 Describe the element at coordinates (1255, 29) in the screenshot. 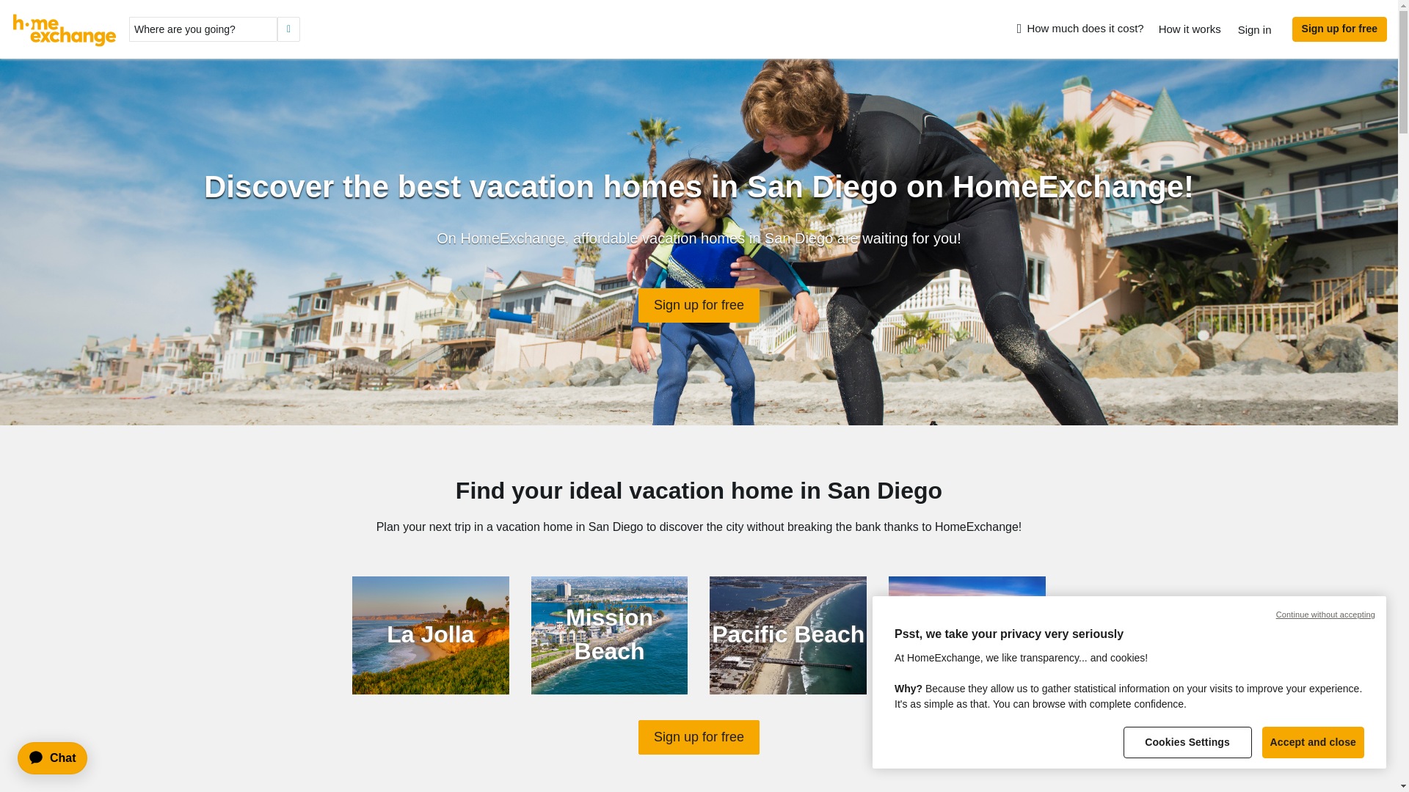

I see `Sign in` at that location.